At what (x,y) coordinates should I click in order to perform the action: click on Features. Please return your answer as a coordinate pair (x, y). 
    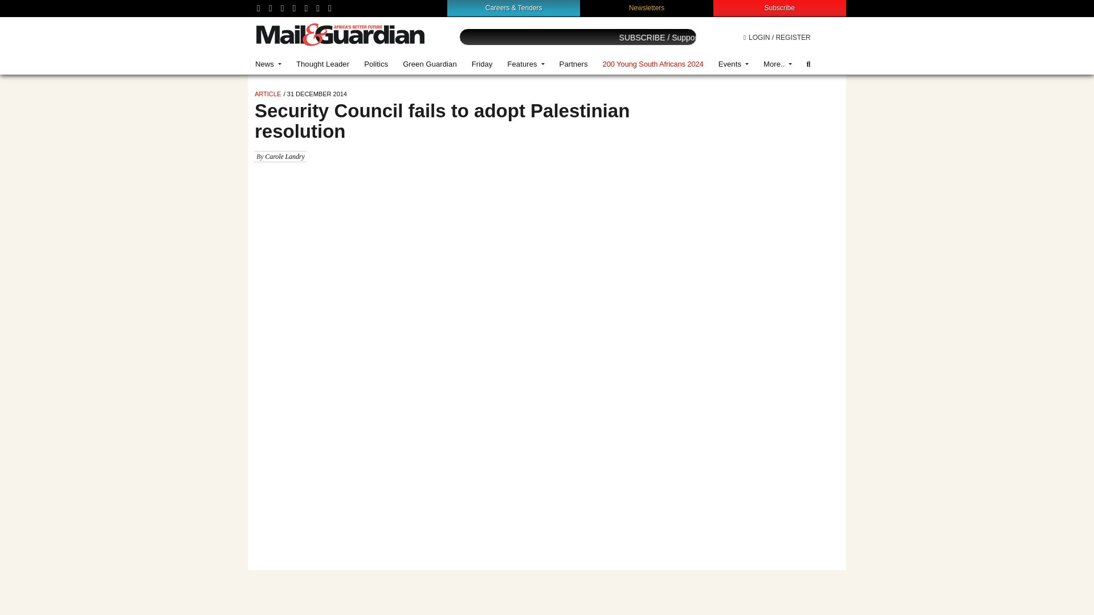
    Looking at the image, I should click on (525, 64).